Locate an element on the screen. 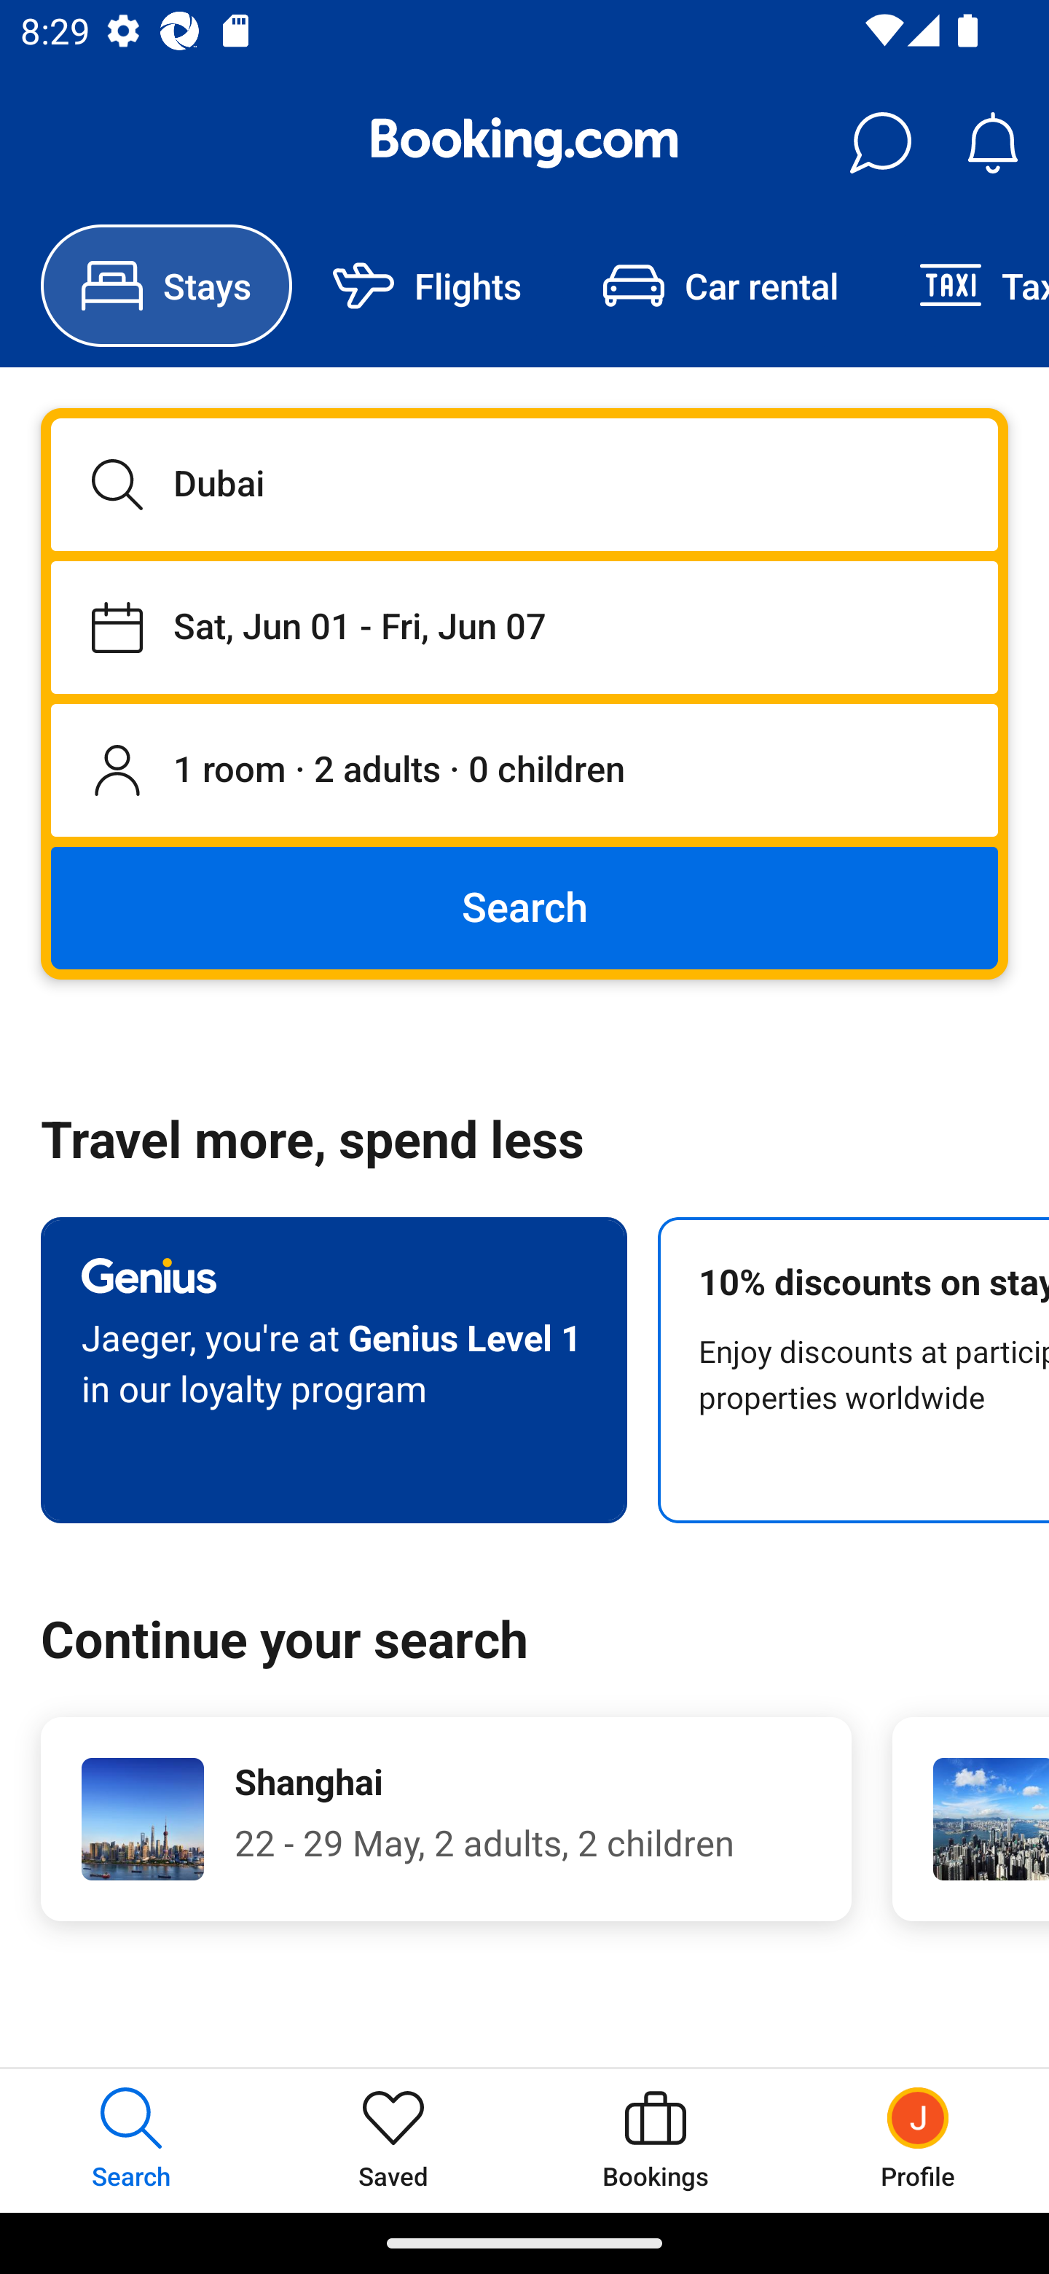 This screenshot has width=1049, height=2274. Staying from Sat, Jun 01 until Fri, Jun 07 is located at coordinates (524, 627).